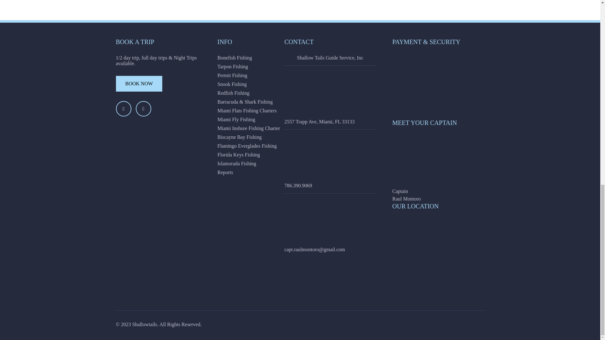  What do you see at coordinates (124, 109) in the screenshot?
I see `Visit Shallow Tails IG` at bounding box center [124, 109].